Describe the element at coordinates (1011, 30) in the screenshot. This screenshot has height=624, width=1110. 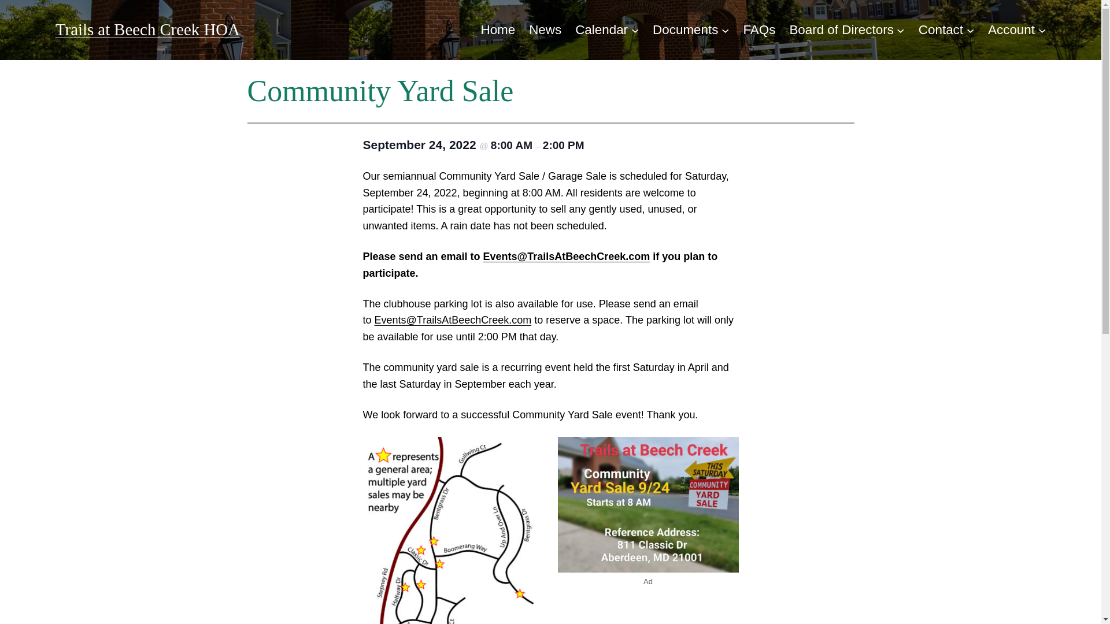
I see `Account` at that location.